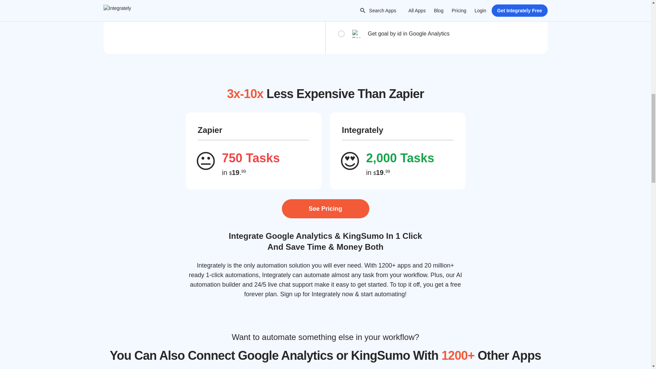  I want to click on See Pricing, so click(325, 209).